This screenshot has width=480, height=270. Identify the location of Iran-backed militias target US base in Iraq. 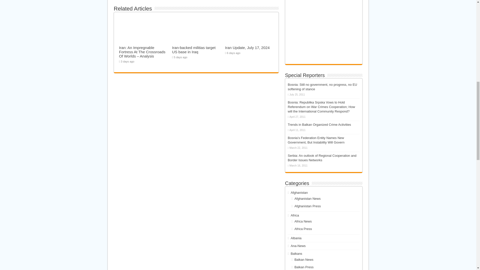
(193, 50).